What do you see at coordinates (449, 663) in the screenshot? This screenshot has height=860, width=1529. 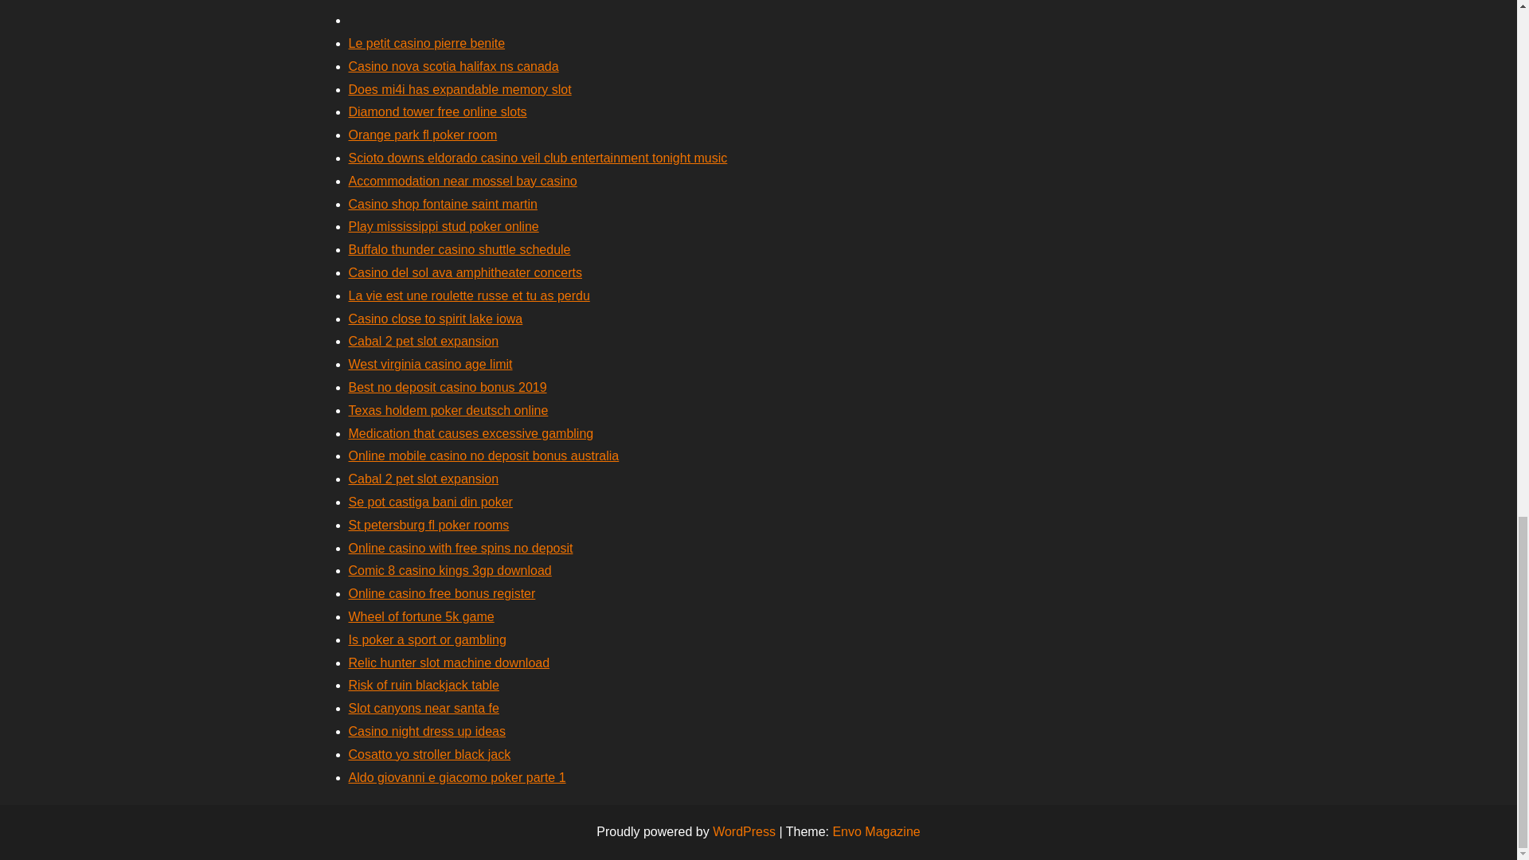 I see `Relic hunter slot machine download` at bounding box center [449, 663].